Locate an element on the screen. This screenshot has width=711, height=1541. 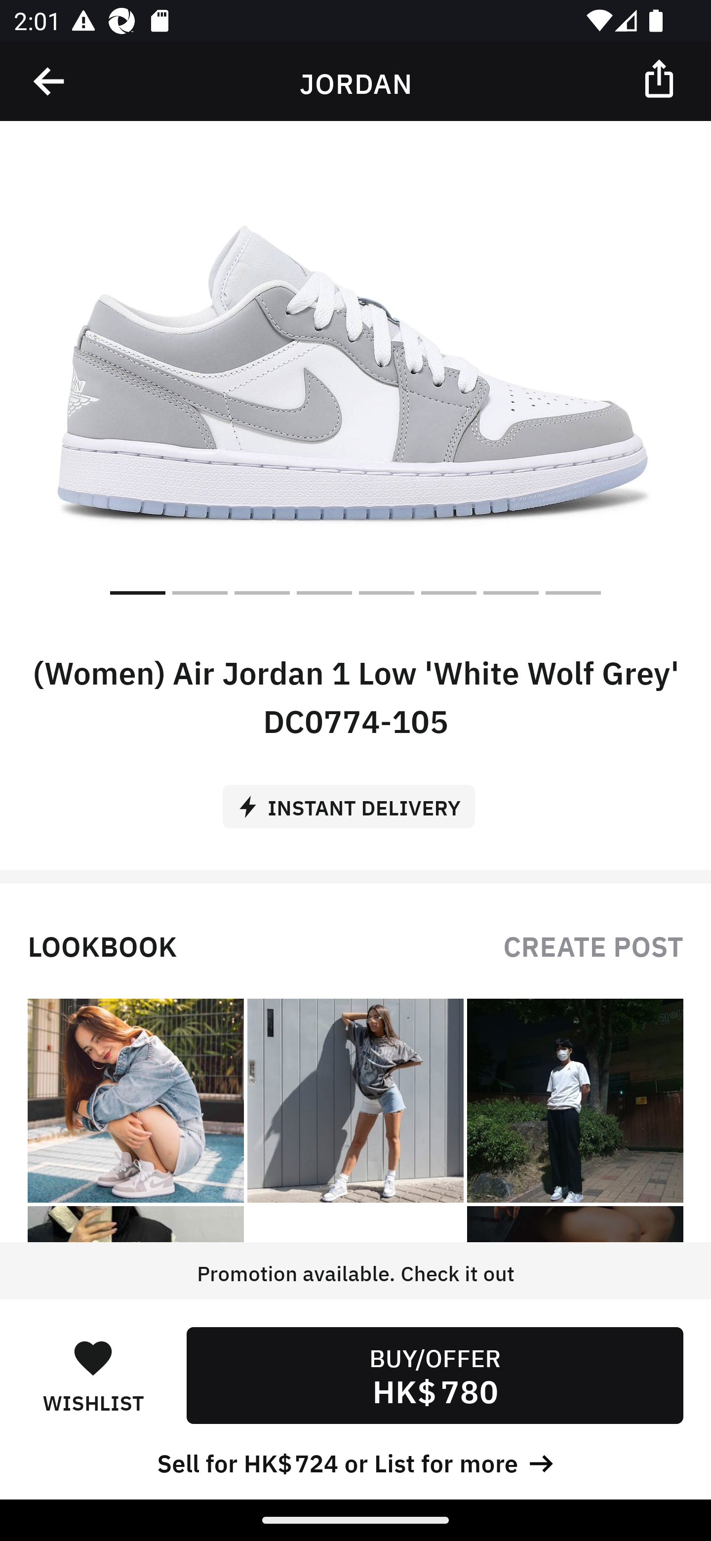
CREATE POST is located at coordinates (593, 944).